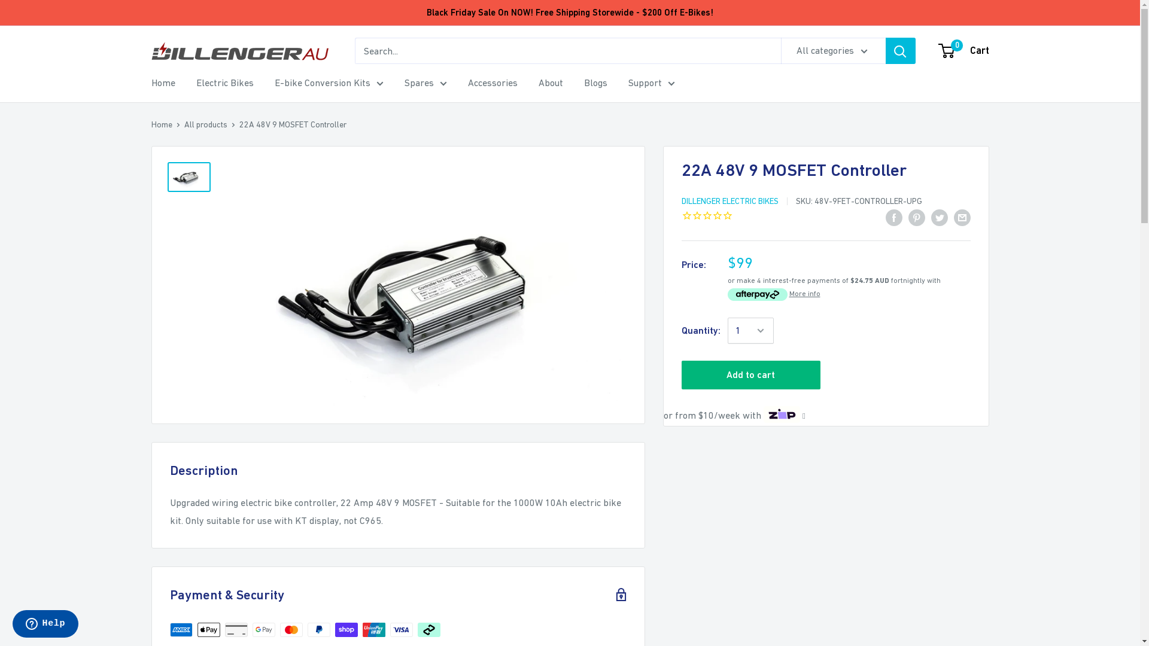 The image size is (1149, 646). I want to click on Spares, so click(426, 83).